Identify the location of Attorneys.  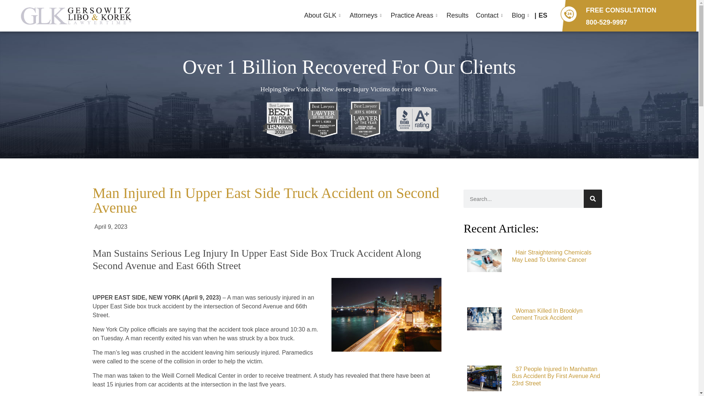
(367, 16).